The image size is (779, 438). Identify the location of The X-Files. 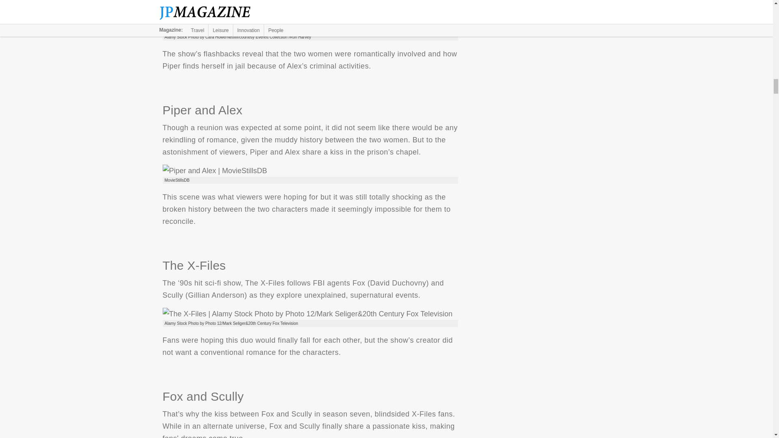
(307, 314).